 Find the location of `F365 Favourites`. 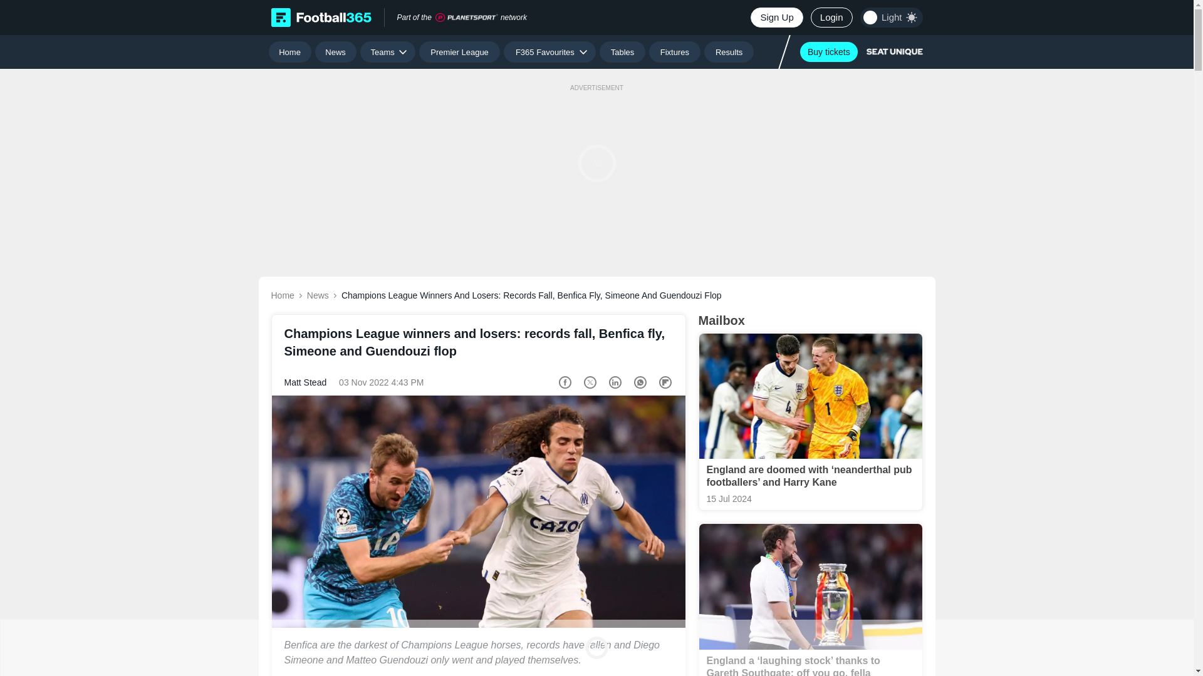

F365 Favourites is located at coordinates (549, 51).